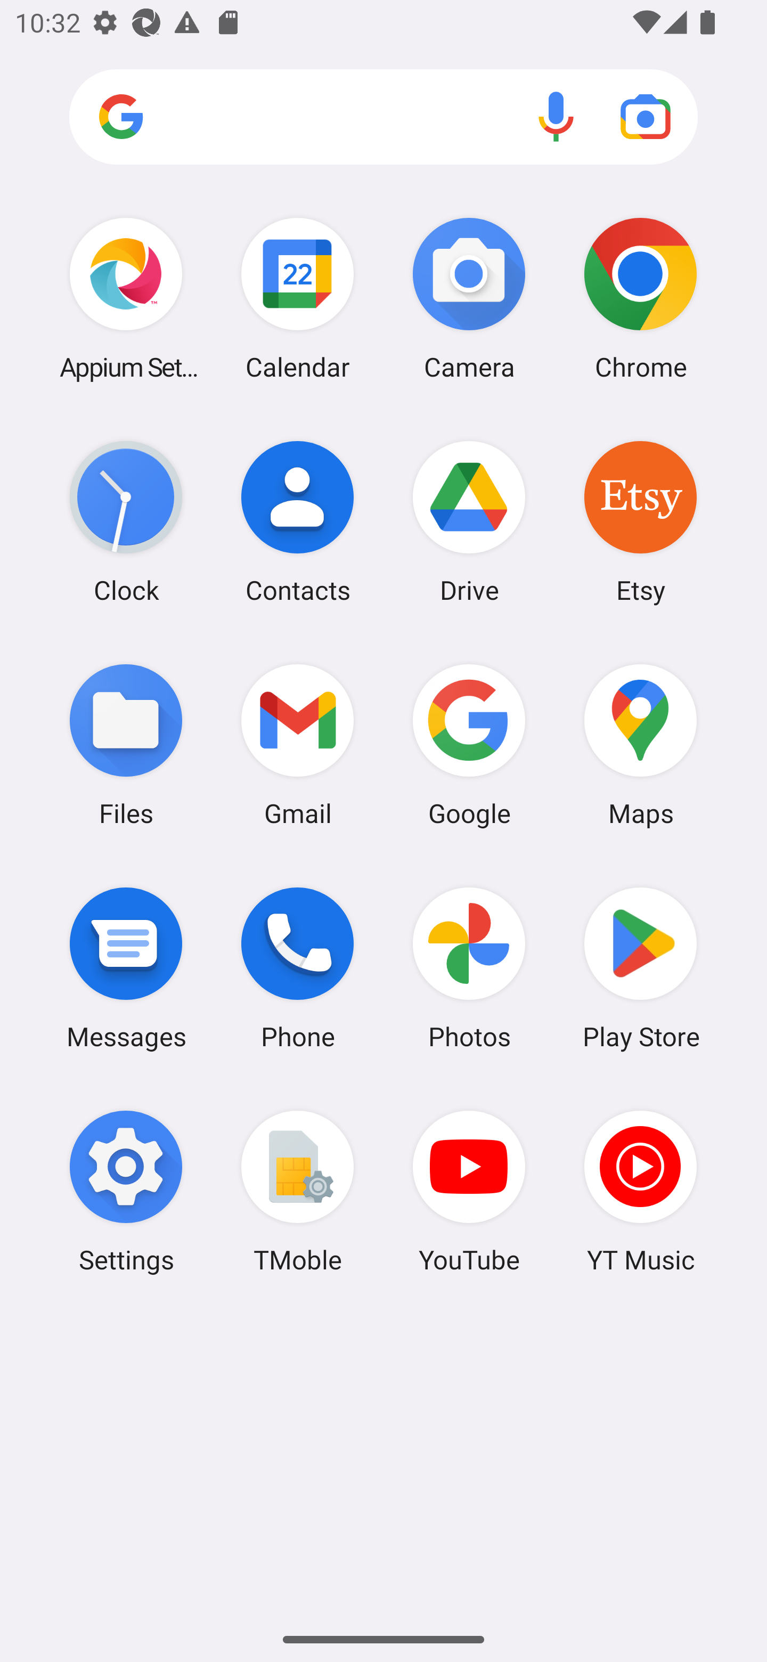 The height and width of the screenshot is (1662, 767). I want to click on Files, so click(126, 744).